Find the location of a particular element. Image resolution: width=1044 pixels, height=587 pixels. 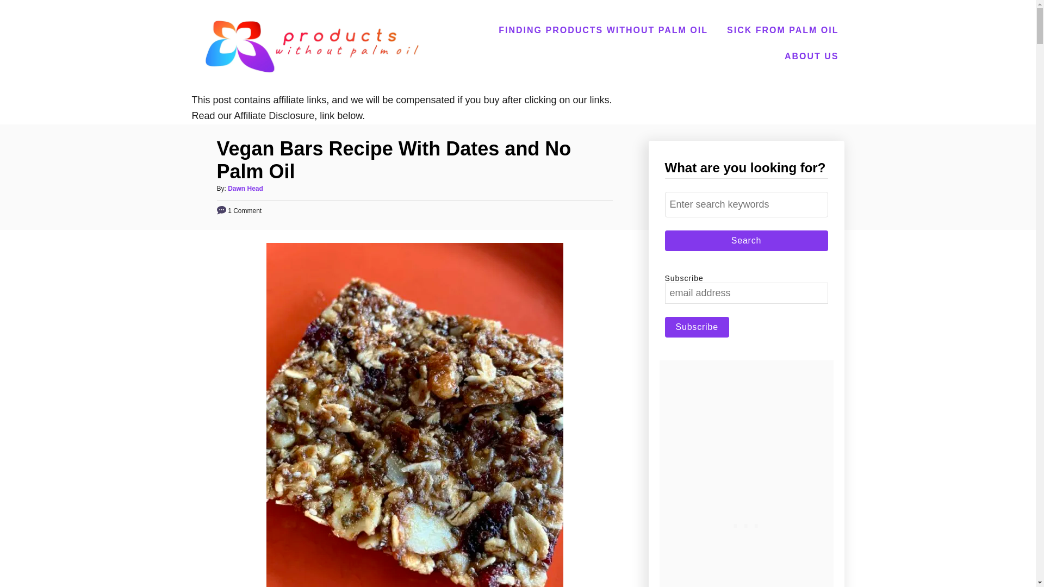

FINDING PRODUCTS WITHOUT PALM OIL is located at coordinates (602, 30).